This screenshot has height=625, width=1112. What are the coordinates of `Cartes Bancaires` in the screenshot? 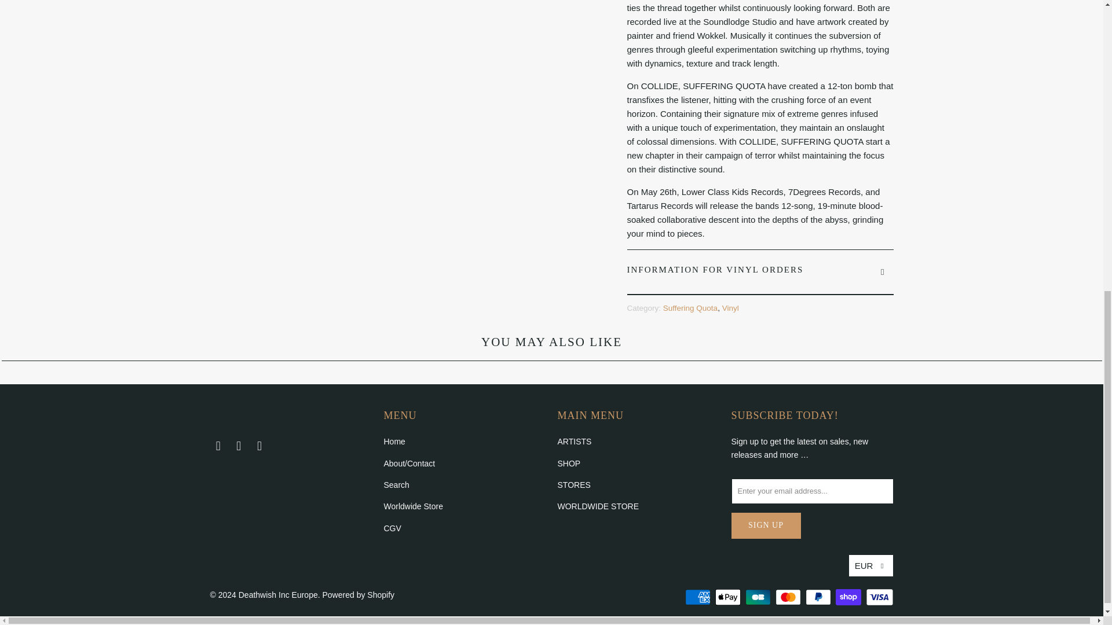 It's located at (759, 597).